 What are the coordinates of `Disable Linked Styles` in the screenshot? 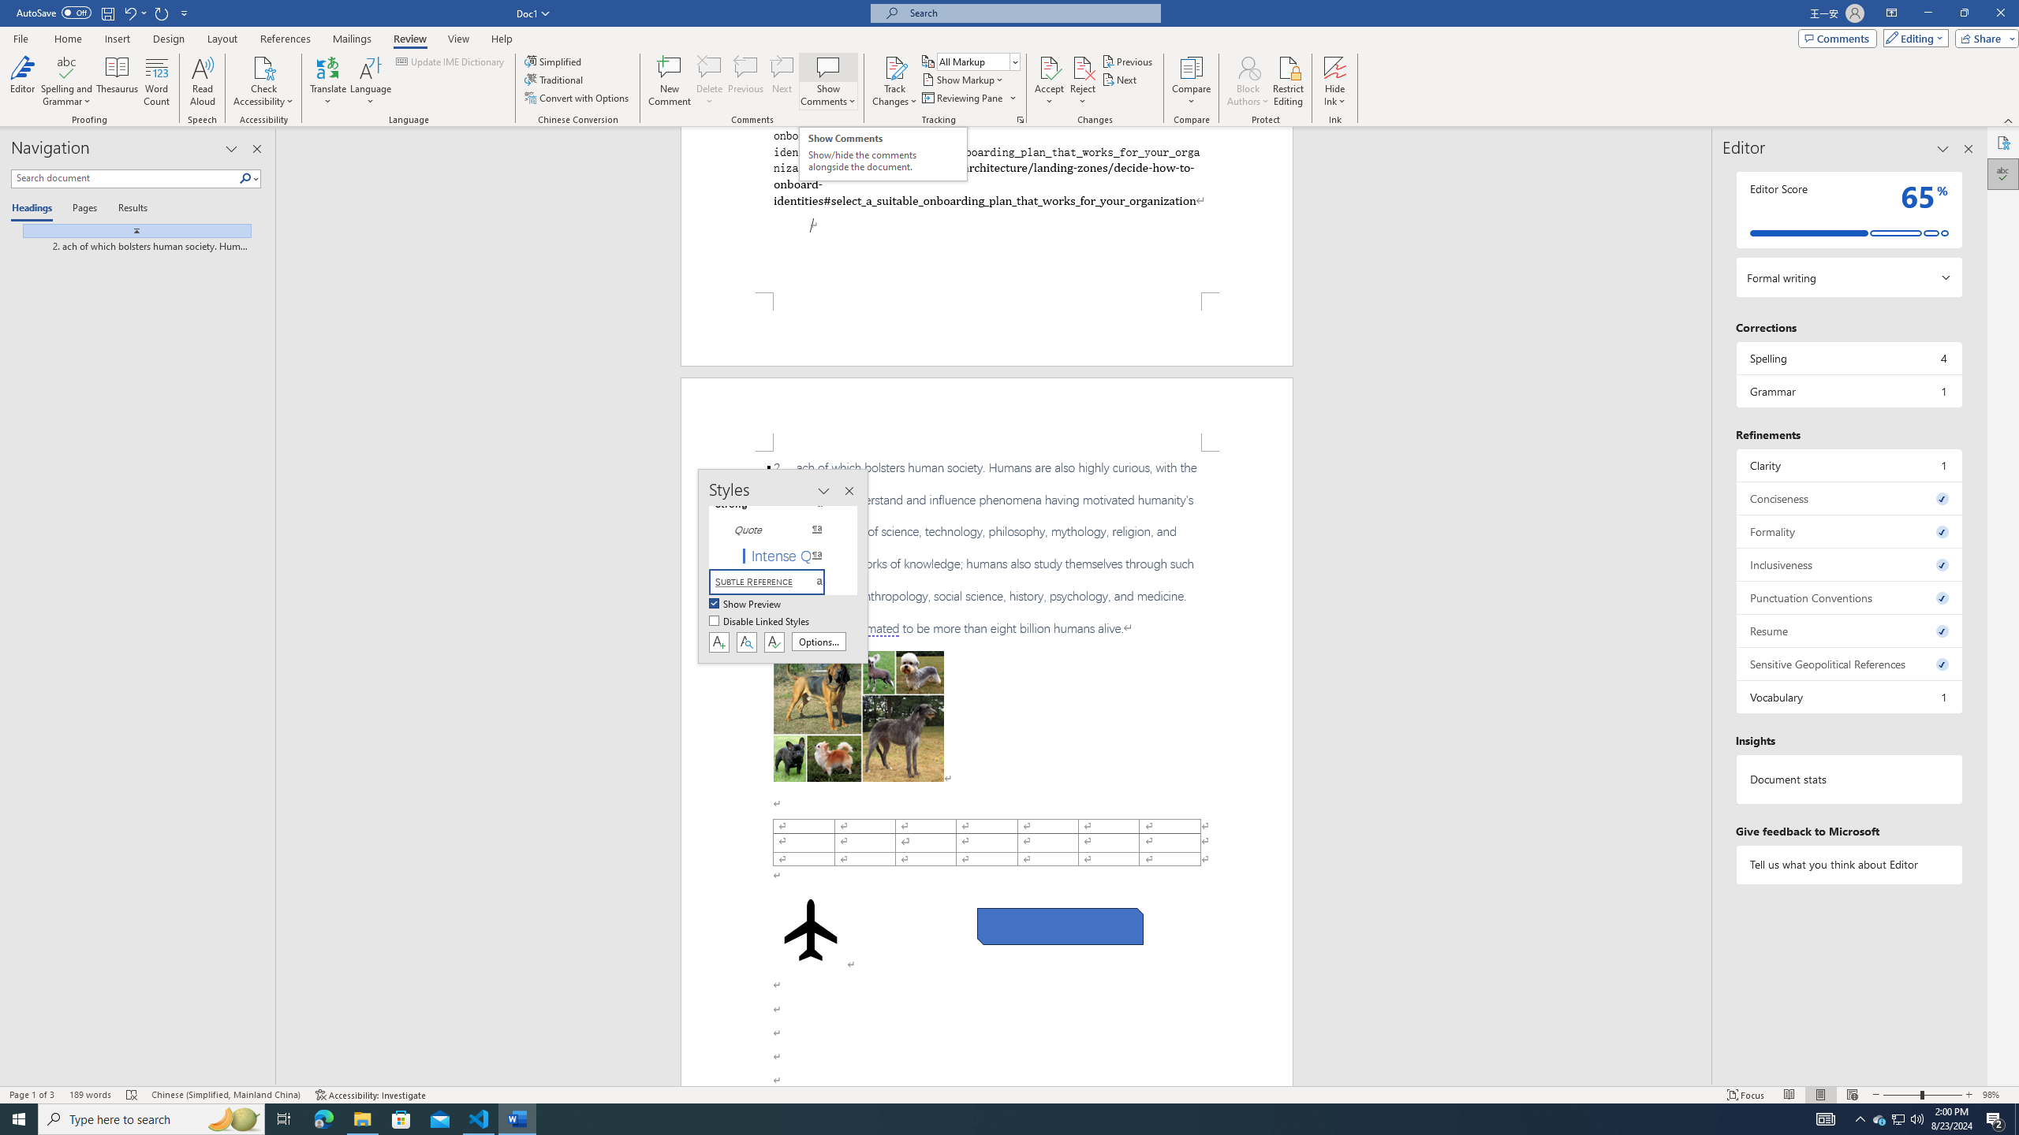 It's located at (760, 623).